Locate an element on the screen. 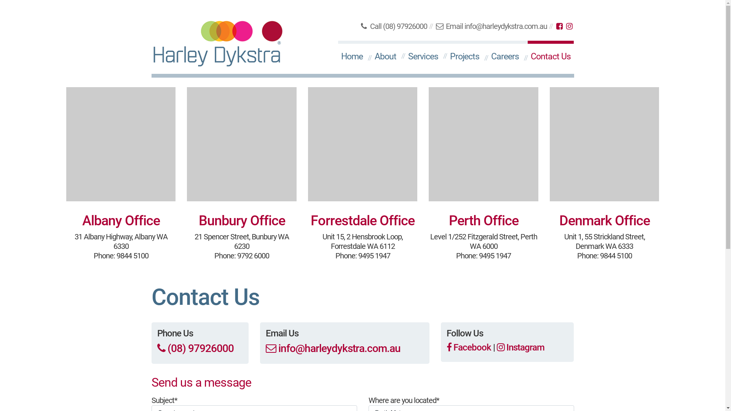 Image resolution: width=731 pixels, height=411 pixels. Careers is located at coordinates (505, 56).